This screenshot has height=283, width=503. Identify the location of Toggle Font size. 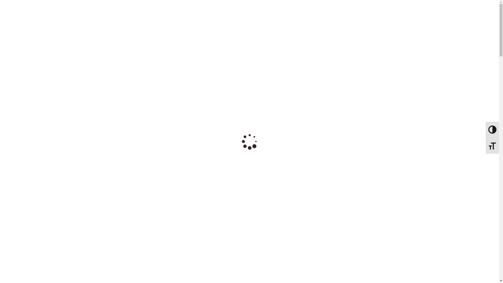
(493, 146).